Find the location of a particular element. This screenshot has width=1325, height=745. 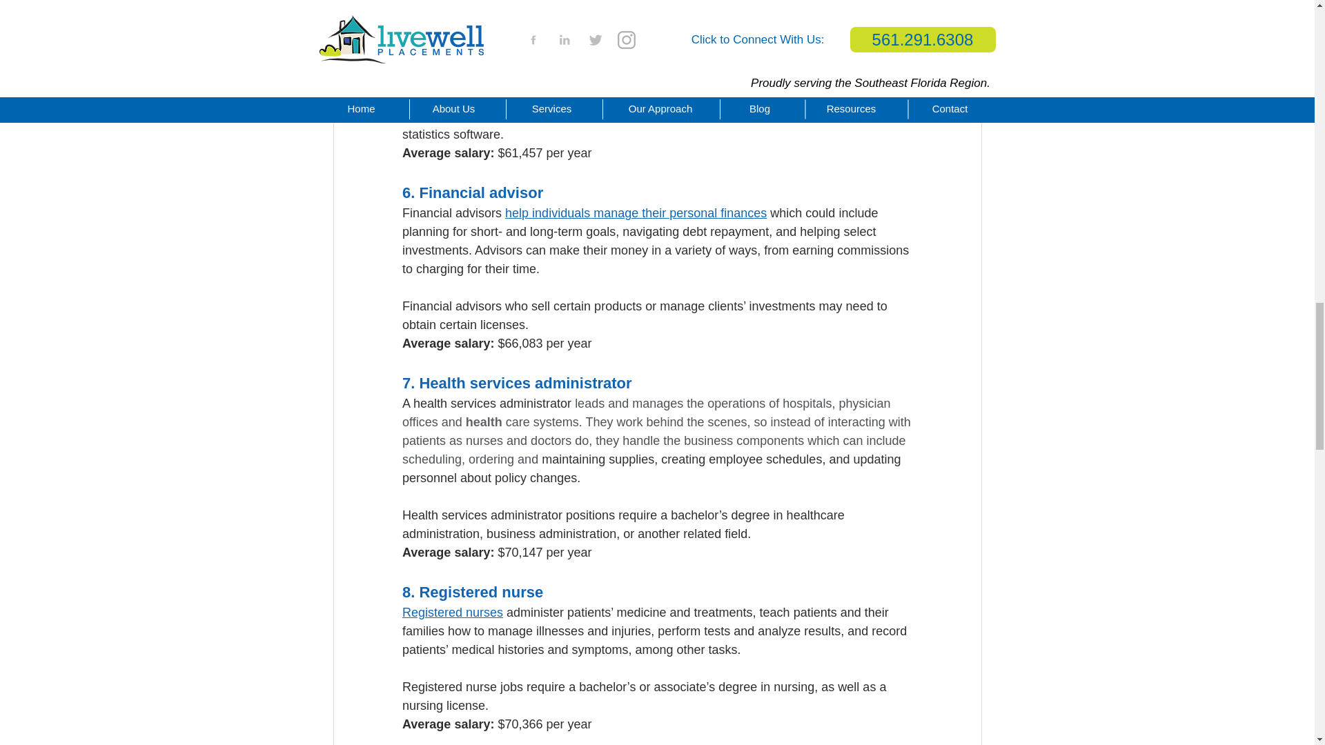

help individuals manage their personal finances is located at coordinates (636, 212).